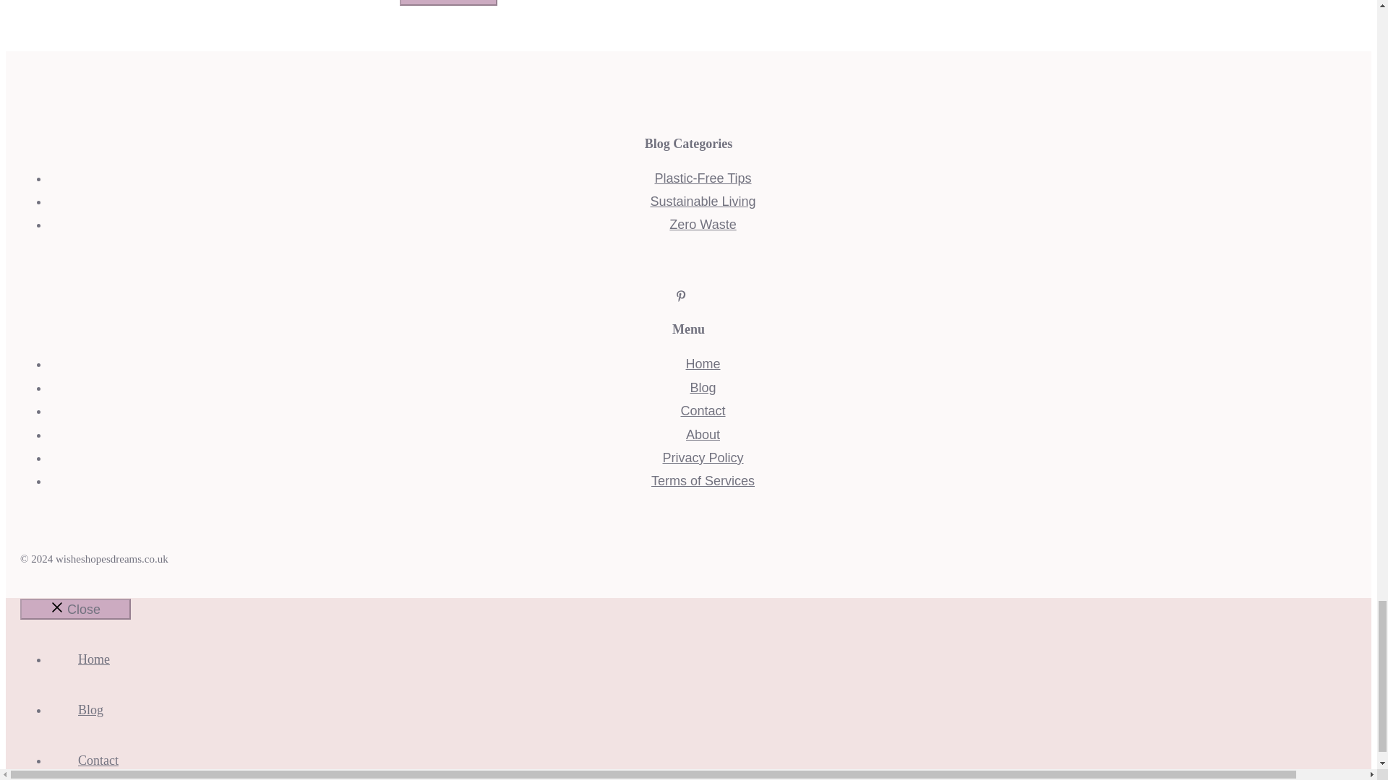  What do you see at coordinates (75, 609) in the screenshot?
I see `Close` at bounding box center [75, 609].